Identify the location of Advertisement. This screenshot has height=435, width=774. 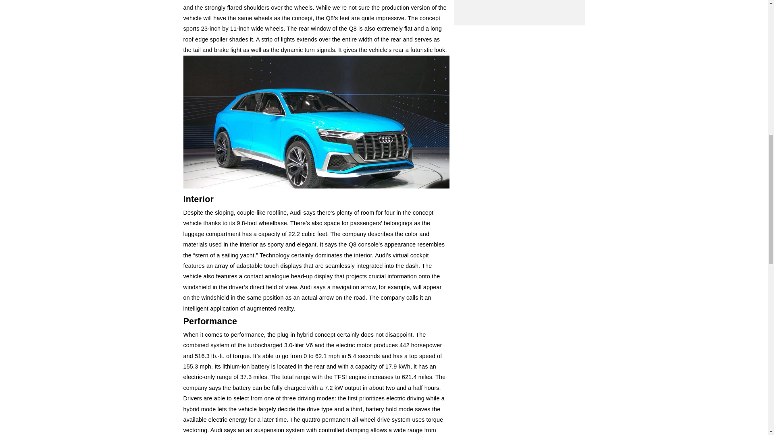
(519, 10).